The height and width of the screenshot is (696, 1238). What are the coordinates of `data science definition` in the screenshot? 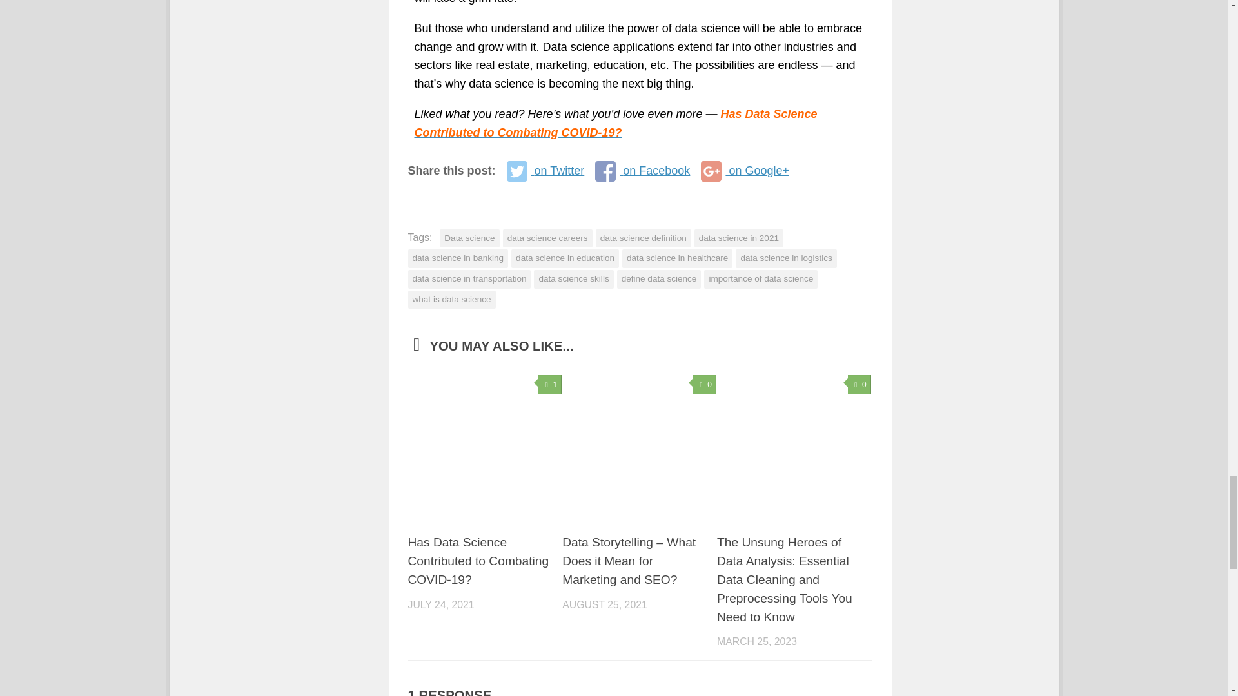 It's located at (643, 238).